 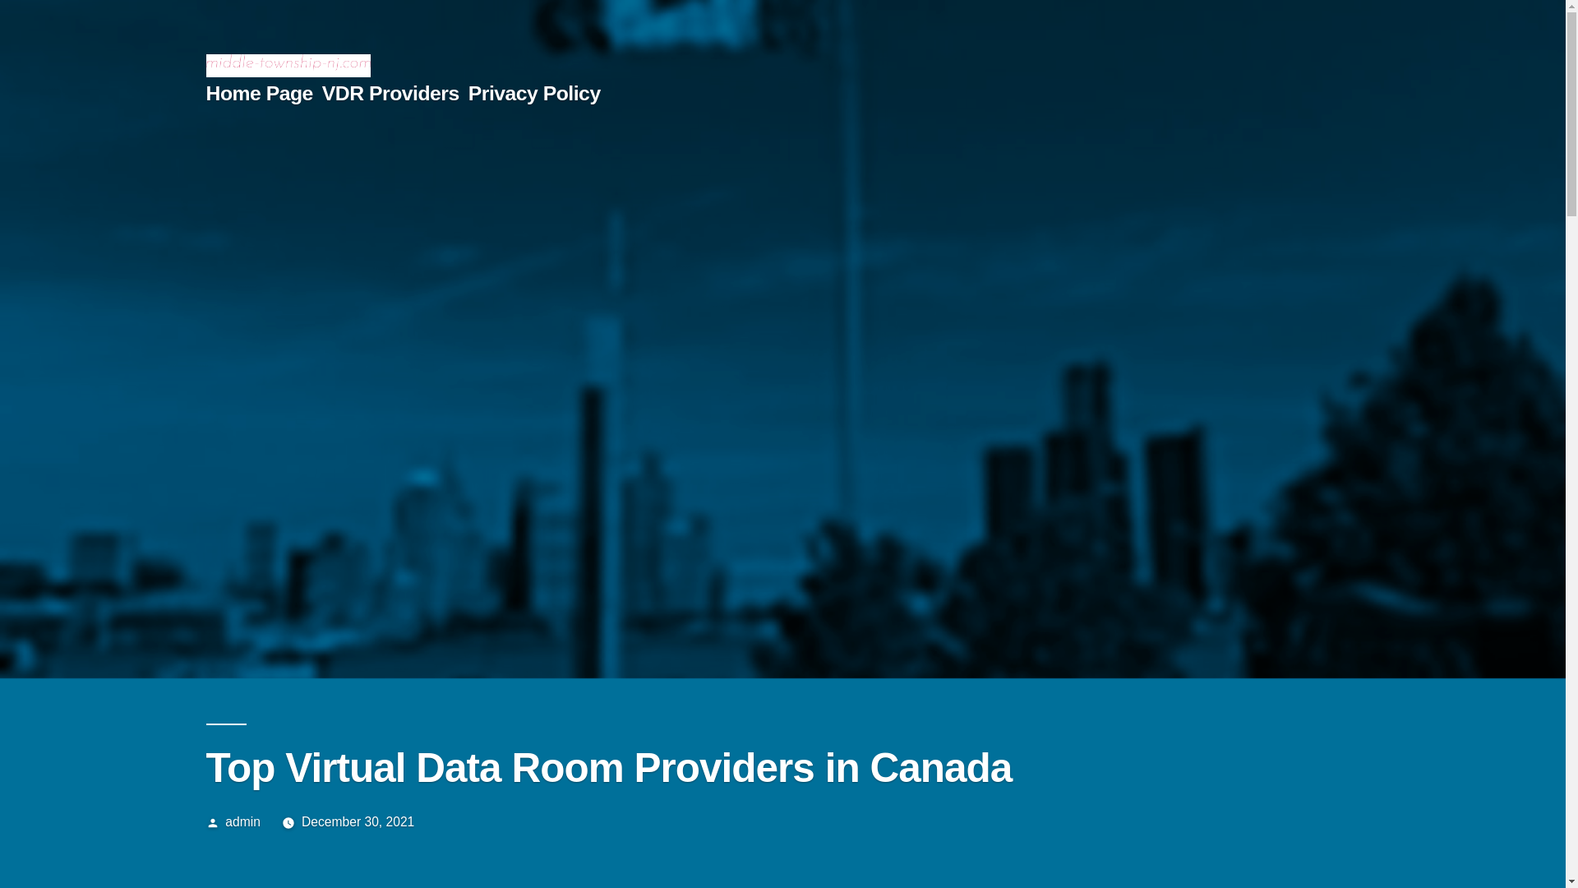 I want to click on December 30, 2021, so click(x=357, y=821).